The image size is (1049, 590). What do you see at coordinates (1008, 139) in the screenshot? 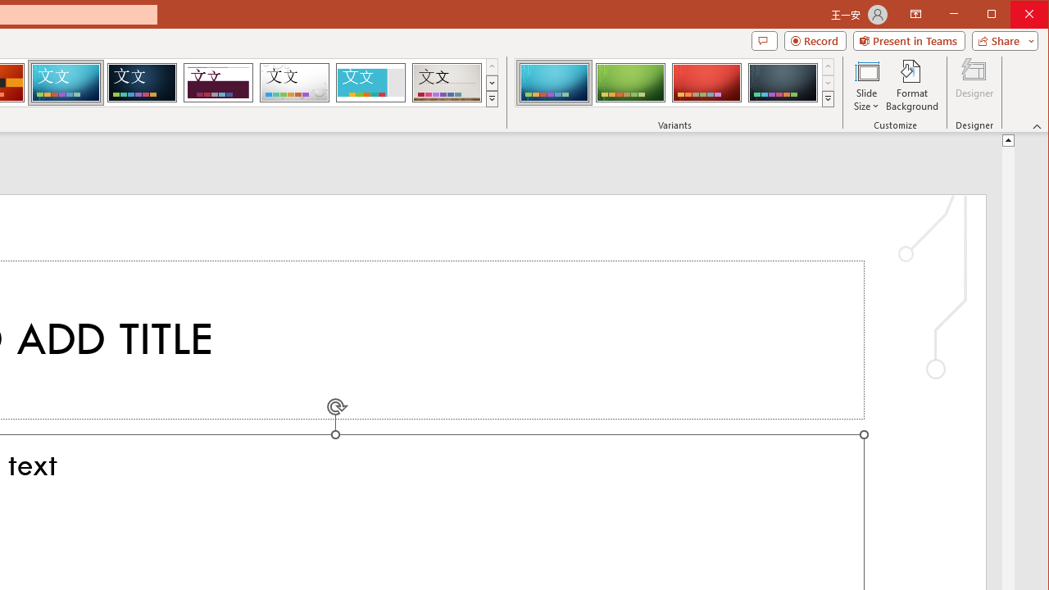
I see `Line up` at bounding box center [1008, 139].